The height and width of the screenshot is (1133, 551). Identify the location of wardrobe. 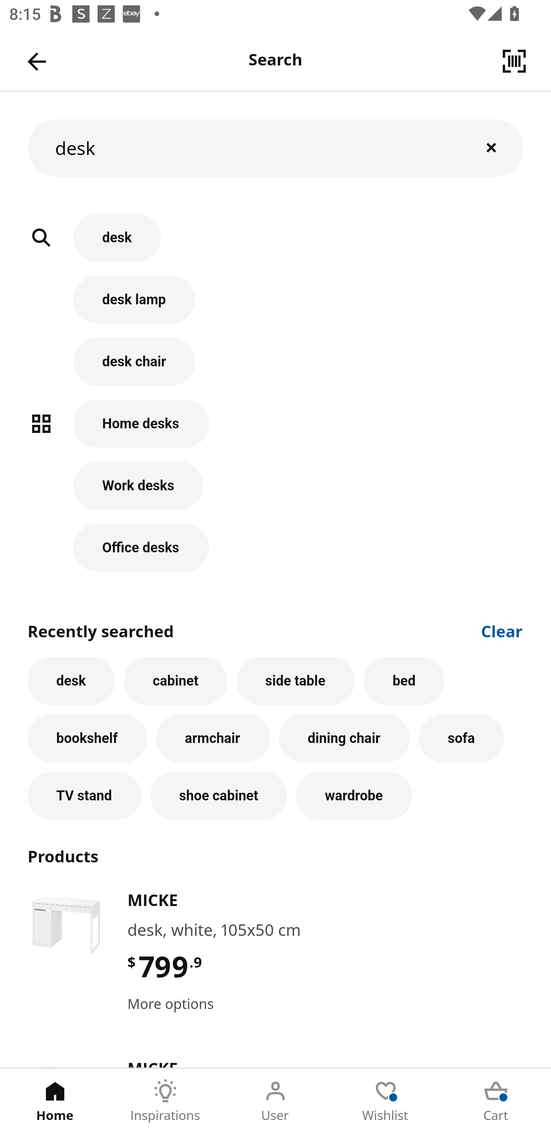
(354, 796).